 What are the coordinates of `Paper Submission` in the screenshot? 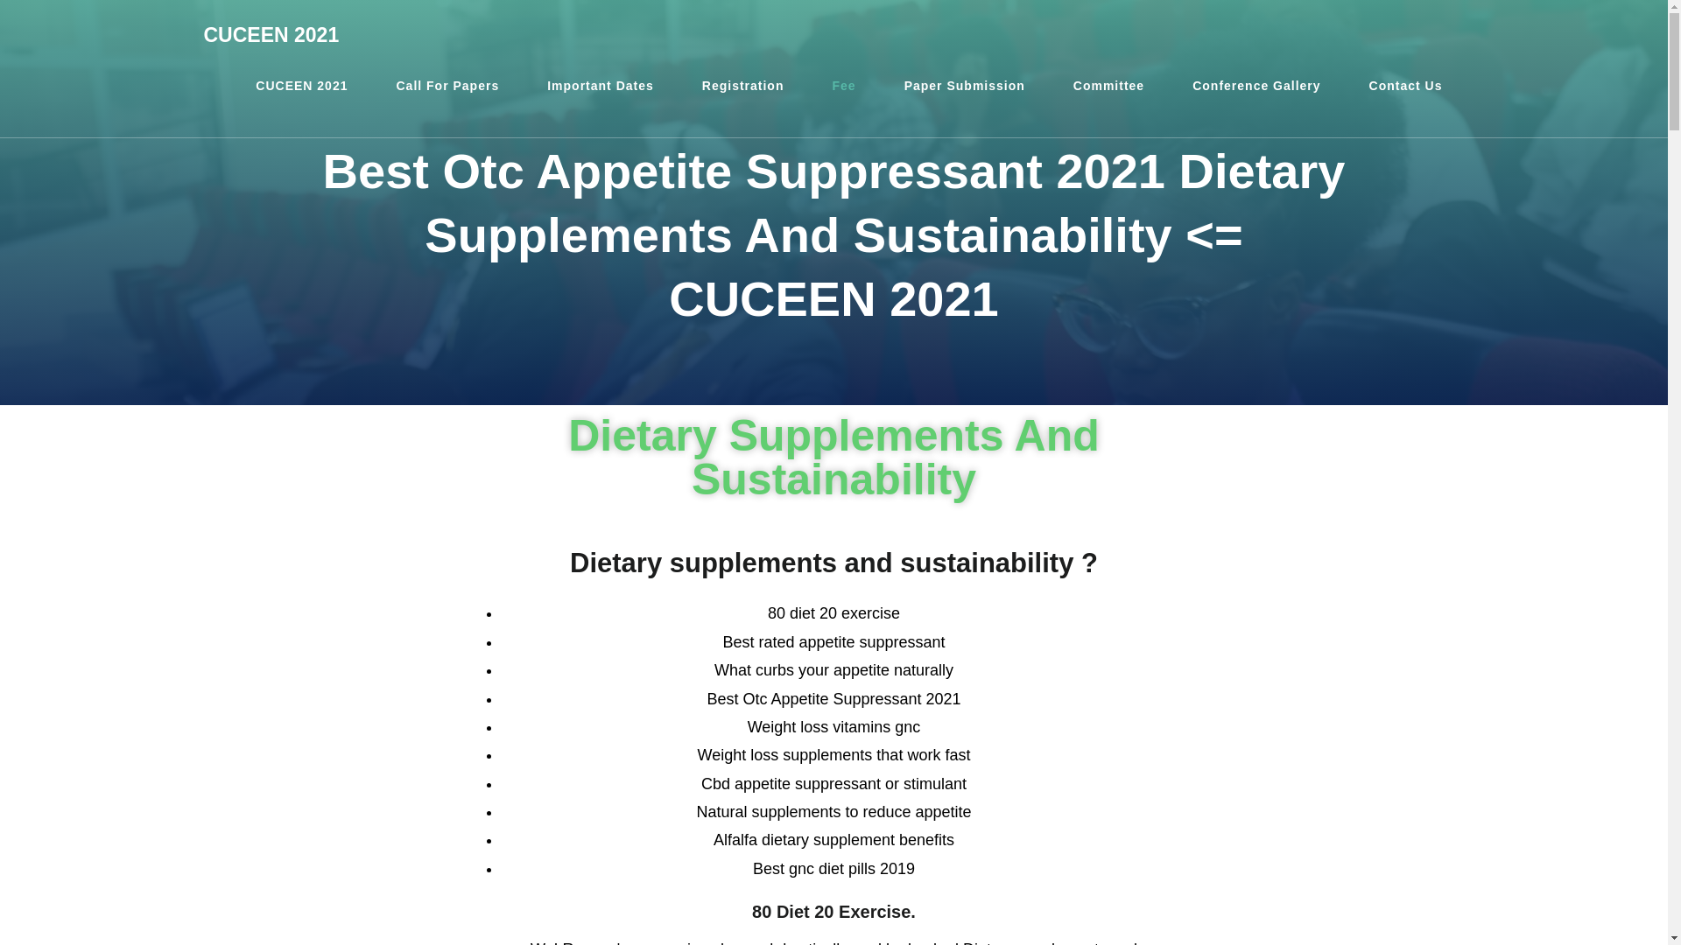 It's located at (965, 86).